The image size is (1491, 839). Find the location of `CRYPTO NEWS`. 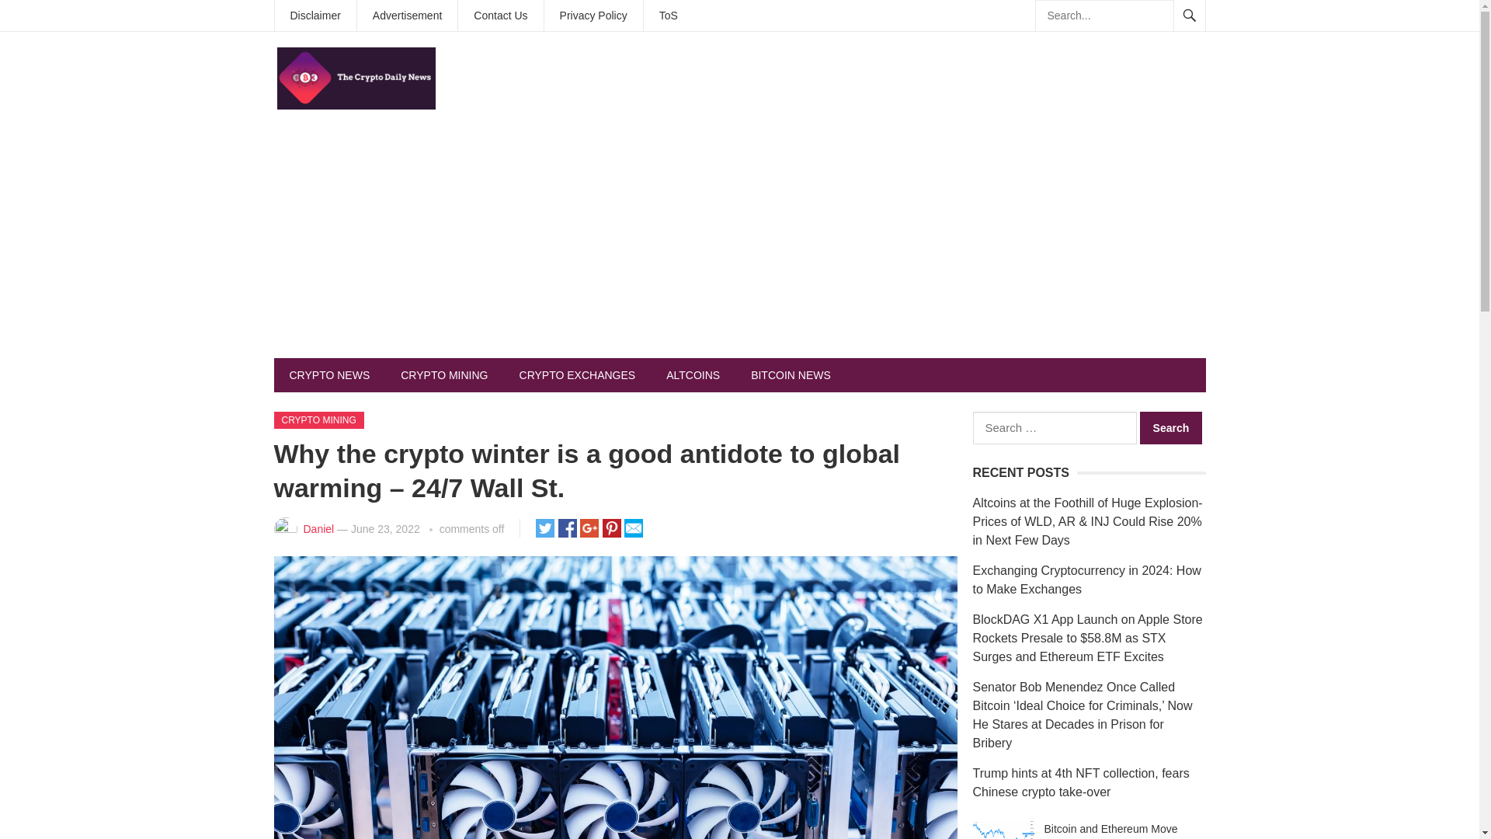

CRYPTO NEWS is located at coordinates (328, 375).